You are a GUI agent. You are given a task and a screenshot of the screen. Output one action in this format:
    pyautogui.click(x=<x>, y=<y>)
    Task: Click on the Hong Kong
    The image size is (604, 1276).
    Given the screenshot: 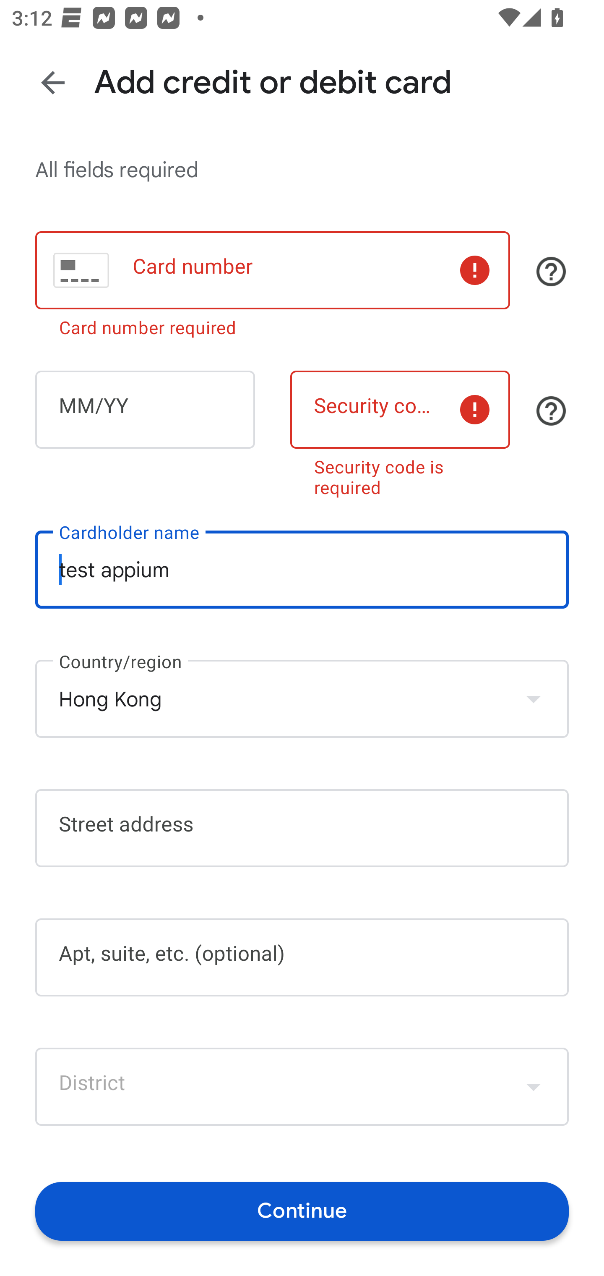 What is the action you would take?
    pyautogui.click(x=302, y=698)
    